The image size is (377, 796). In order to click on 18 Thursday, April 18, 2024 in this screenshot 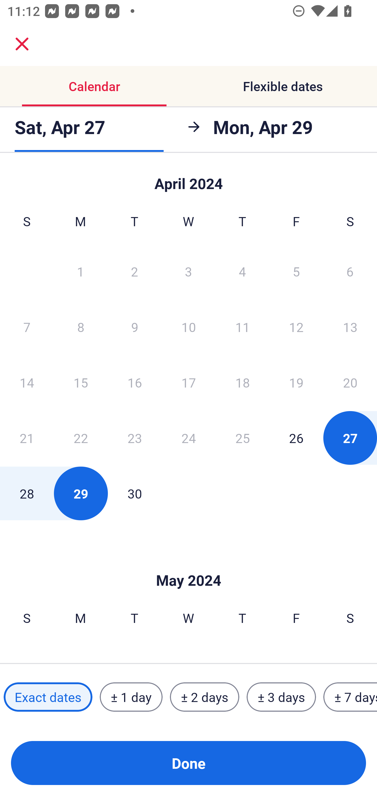, I will do `click(242, 382)`.